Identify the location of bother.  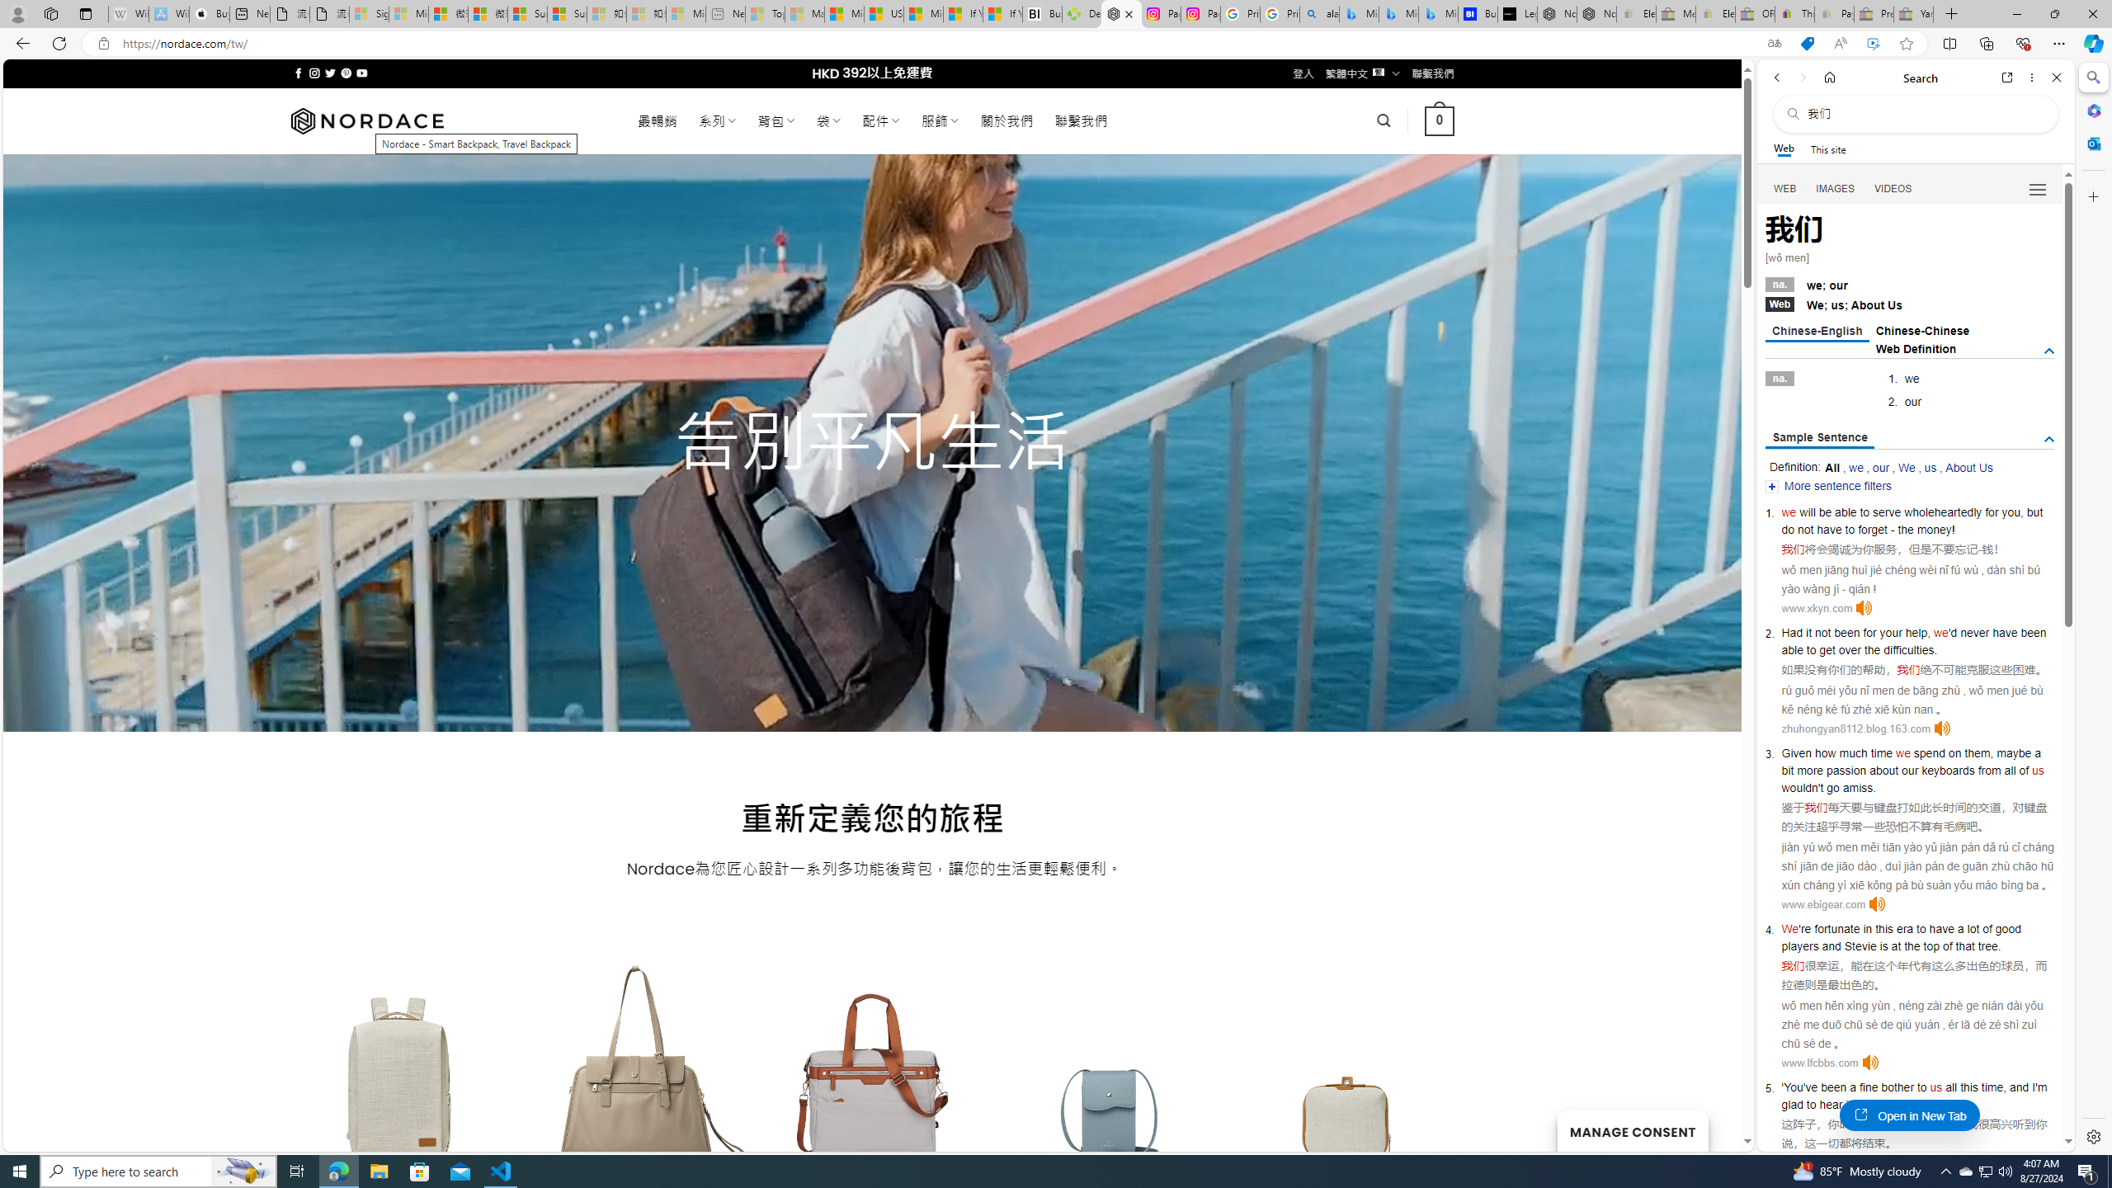
(1897, 1087).